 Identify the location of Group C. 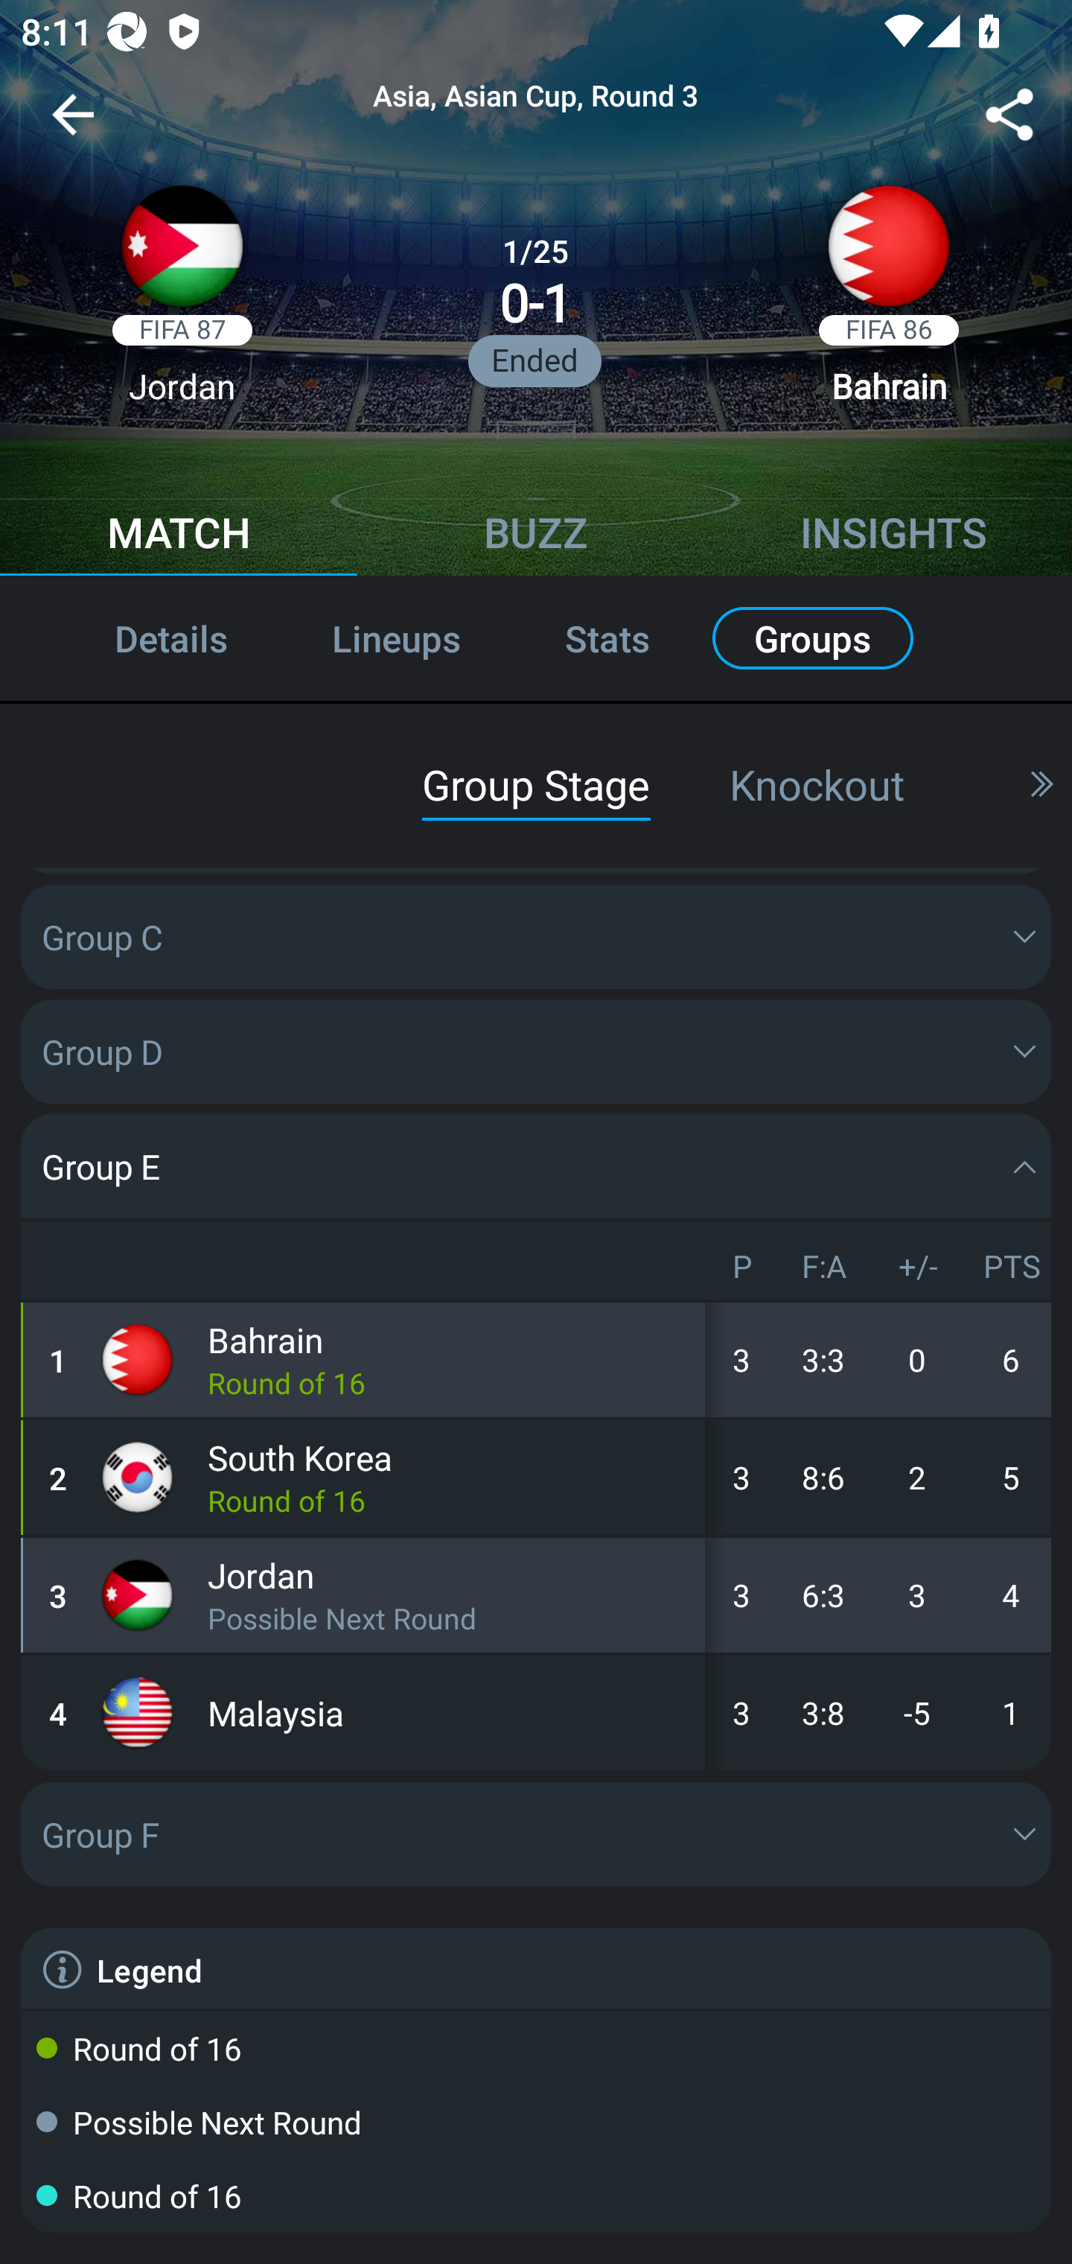
(536, 937).